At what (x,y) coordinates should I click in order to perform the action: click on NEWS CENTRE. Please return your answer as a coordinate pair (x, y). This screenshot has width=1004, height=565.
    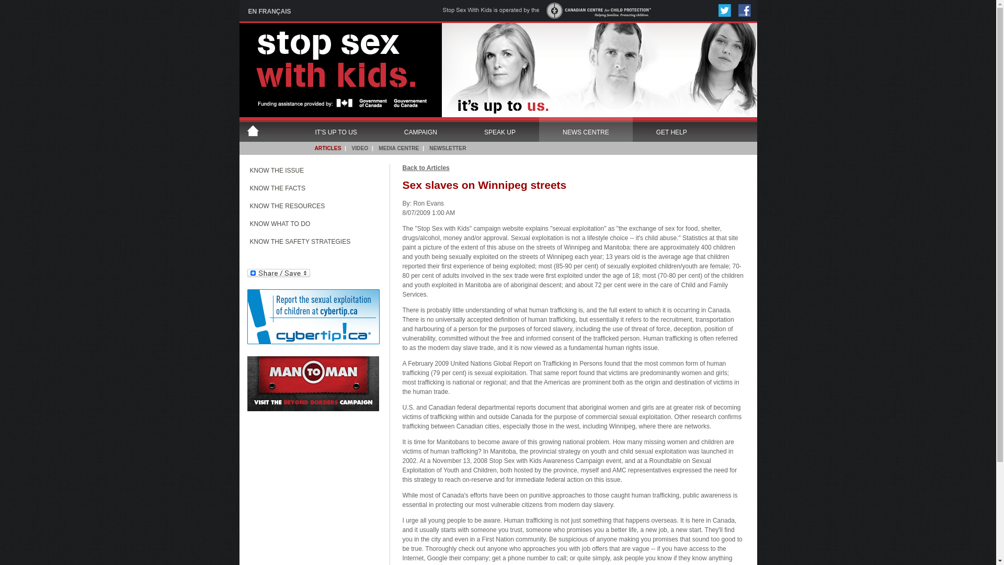
    Looking at the image, I should click on (586, 129).